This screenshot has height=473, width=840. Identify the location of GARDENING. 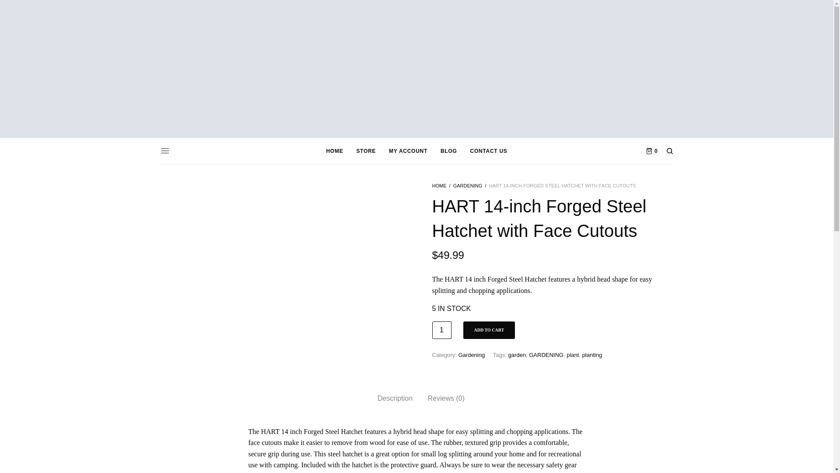
(468, 185).